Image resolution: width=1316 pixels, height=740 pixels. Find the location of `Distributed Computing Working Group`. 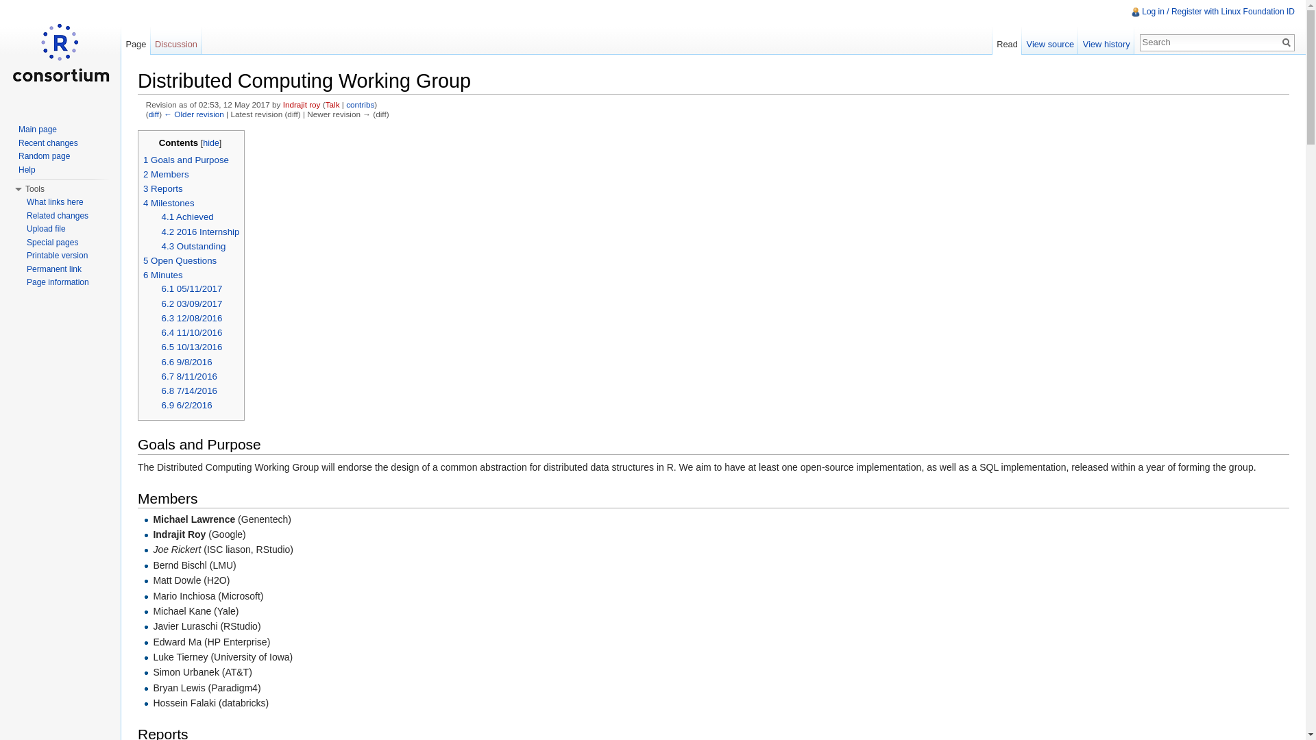

Distributed Computing Working Group is located at coordinates (193, 114).